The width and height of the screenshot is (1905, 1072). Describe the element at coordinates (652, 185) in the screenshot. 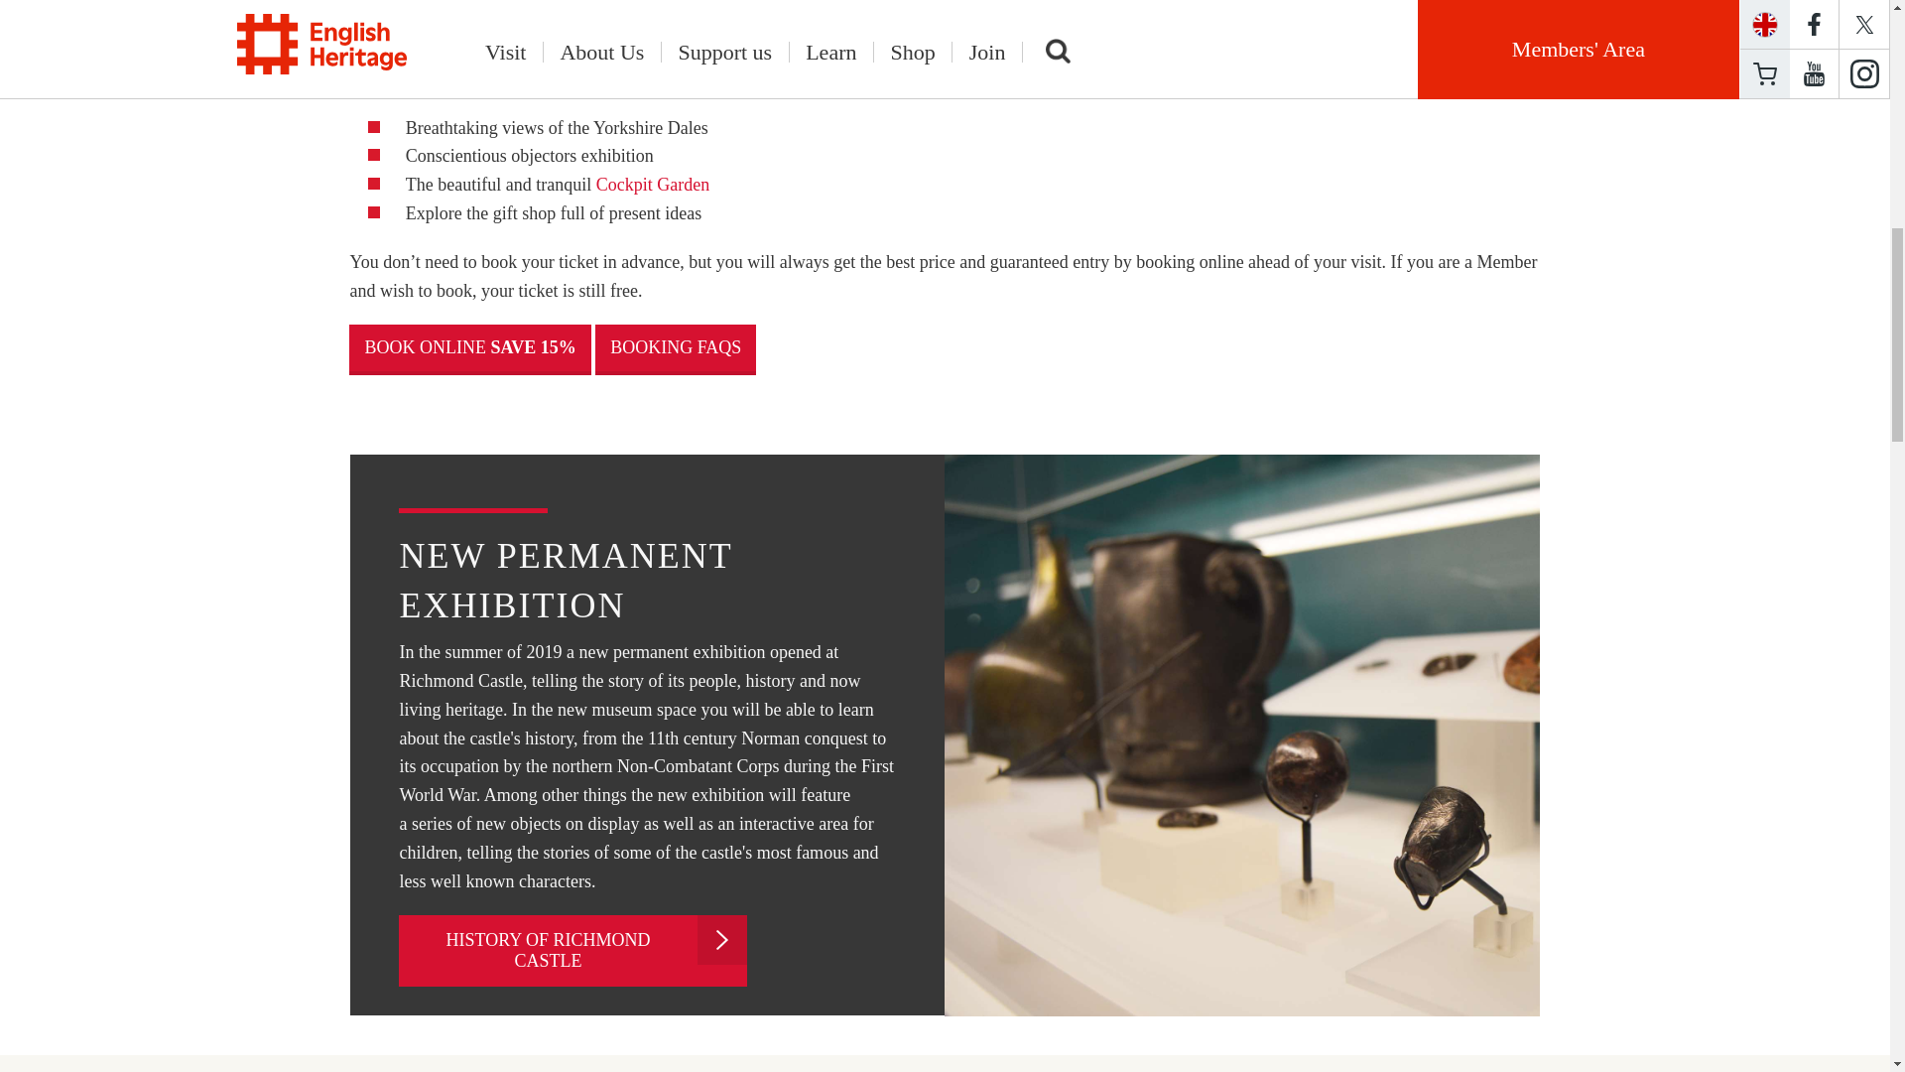

I see `Richmond Castle Garden` at that location.